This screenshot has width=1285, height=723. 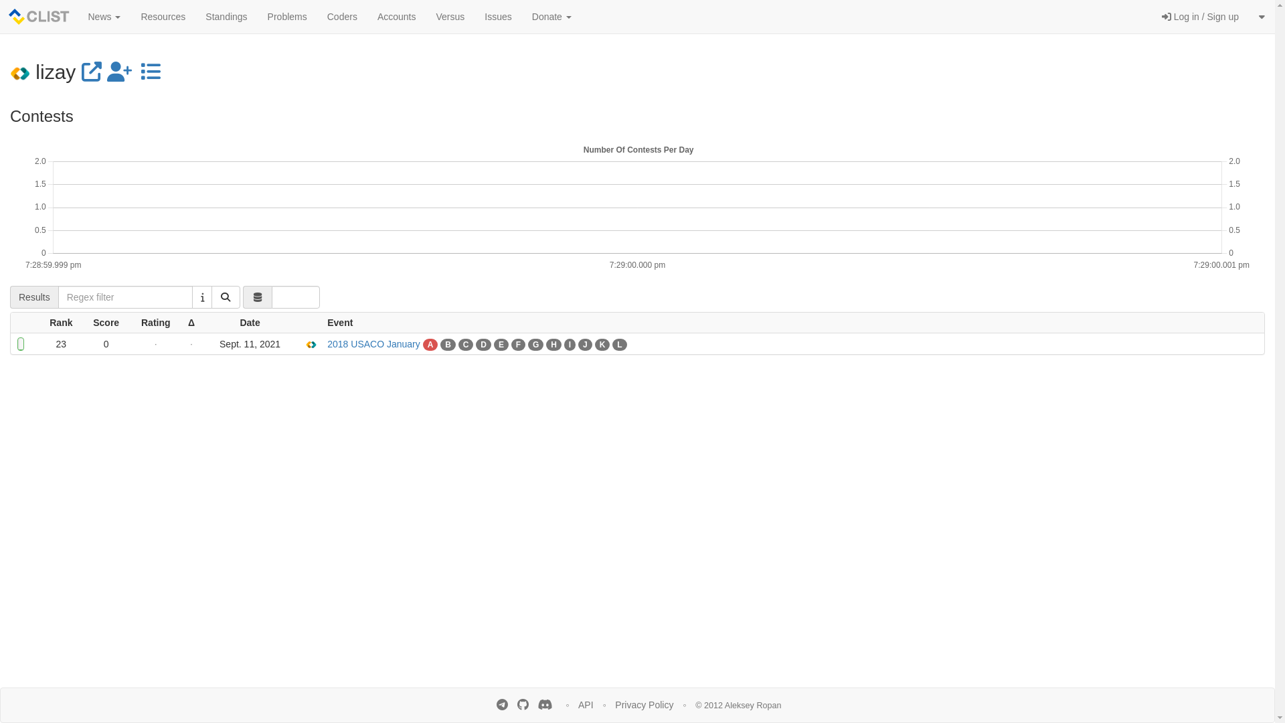 I want to click on Issues, so click(x=498, y=17).